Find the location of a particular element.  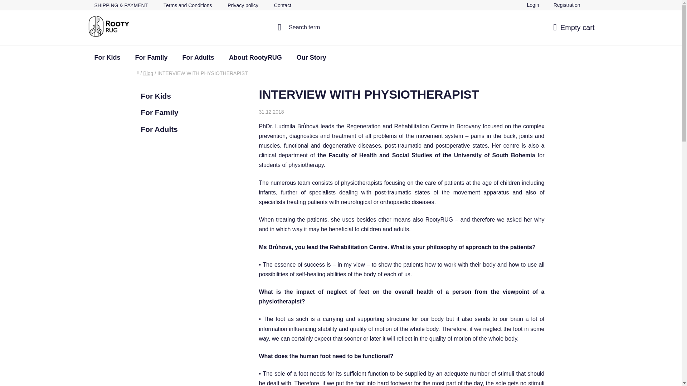

About RootyRUG is located at coordinates (255, 58).